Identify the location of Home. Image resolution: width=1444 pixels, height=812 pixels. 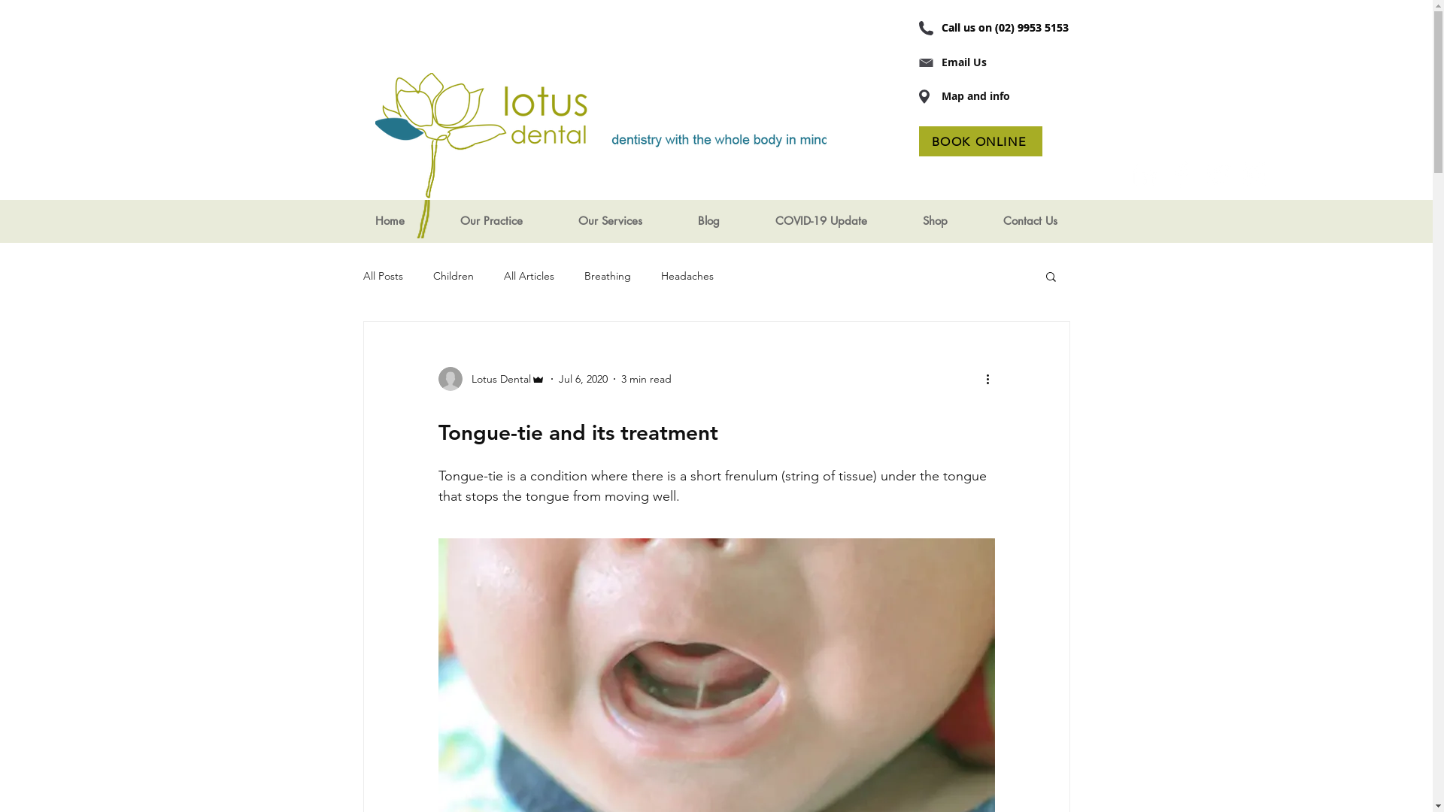
(390, 221).